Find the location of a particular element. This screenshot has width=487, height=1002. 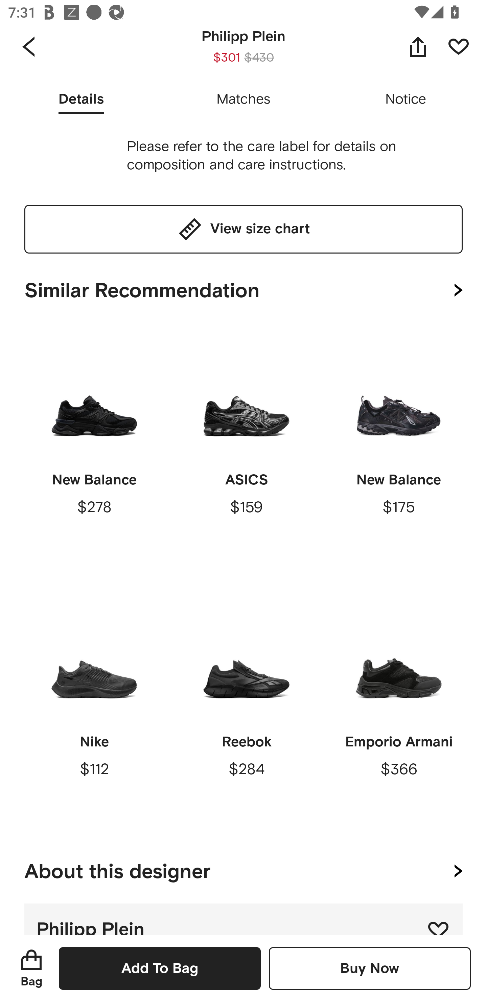

Reebok $284 is located at coordinates (246, 709).